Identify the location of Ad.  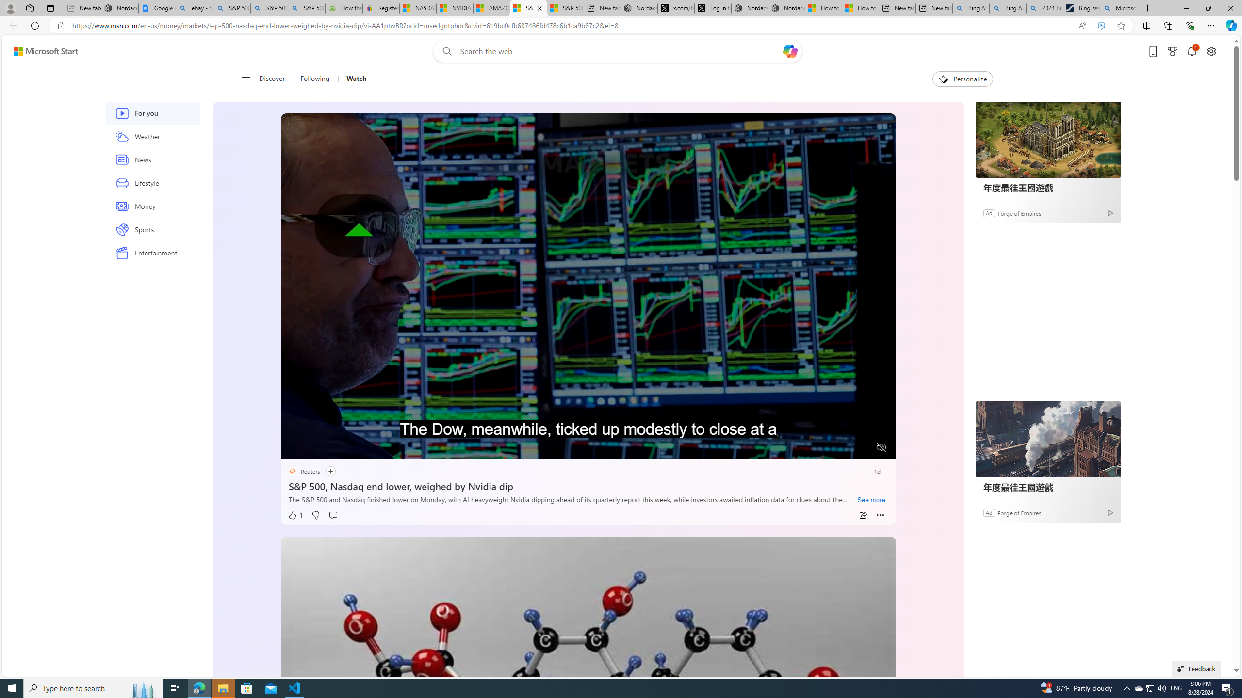
(989, 512).